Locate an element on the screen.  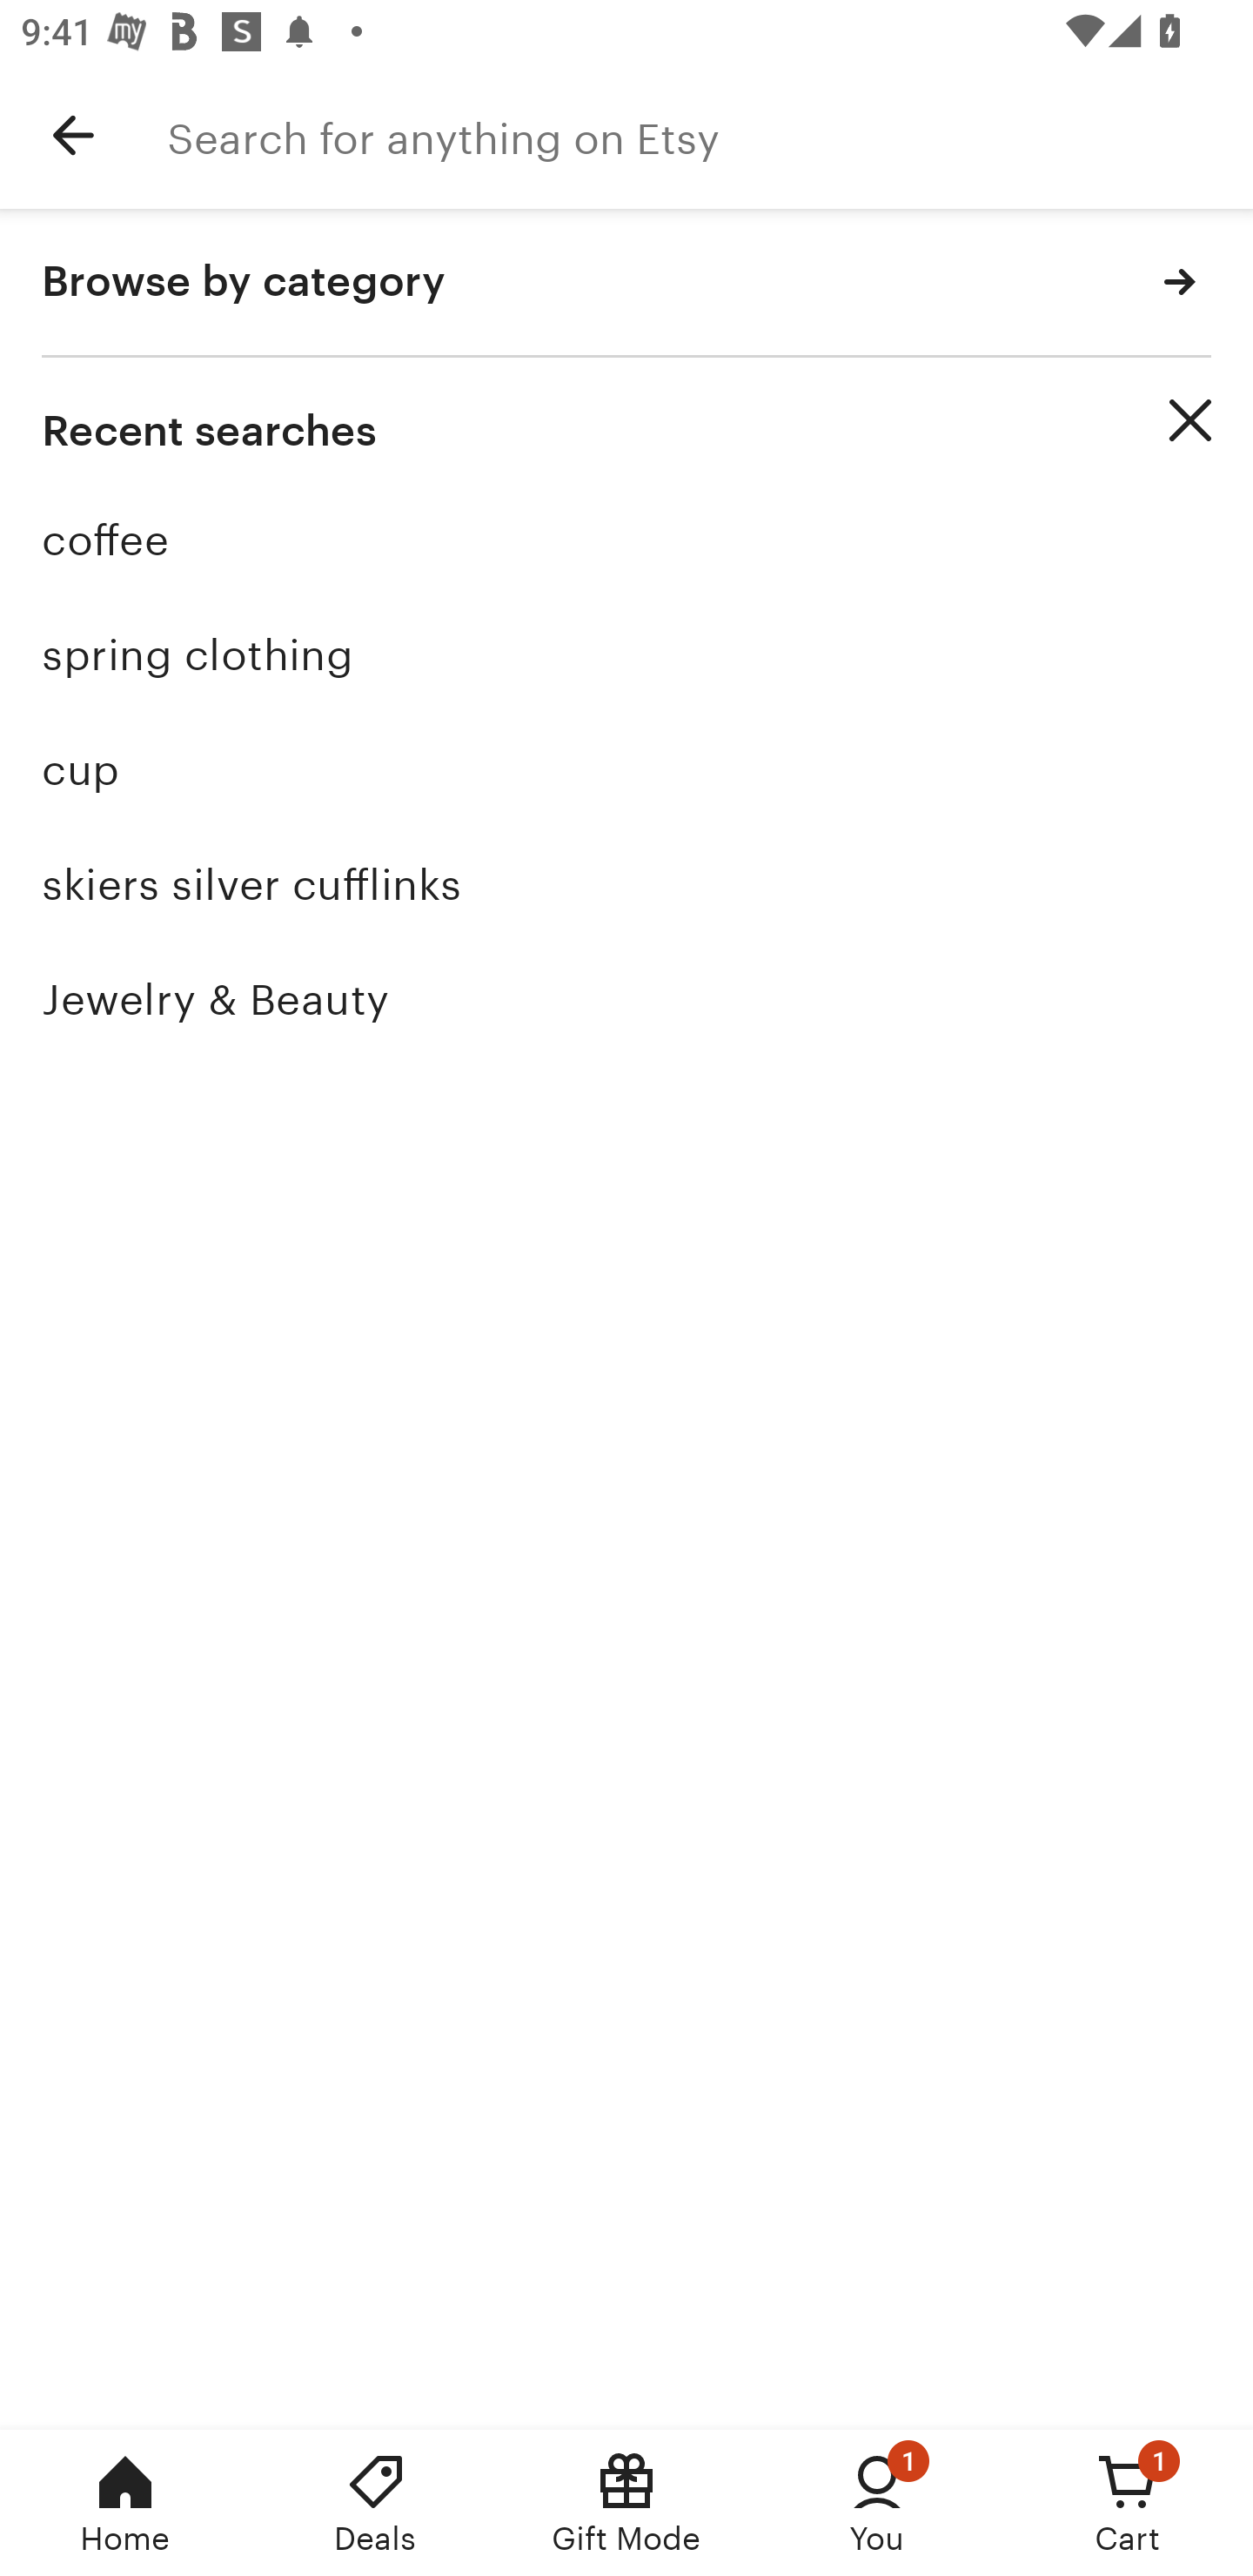
cup is located at coordinates (626, 769).